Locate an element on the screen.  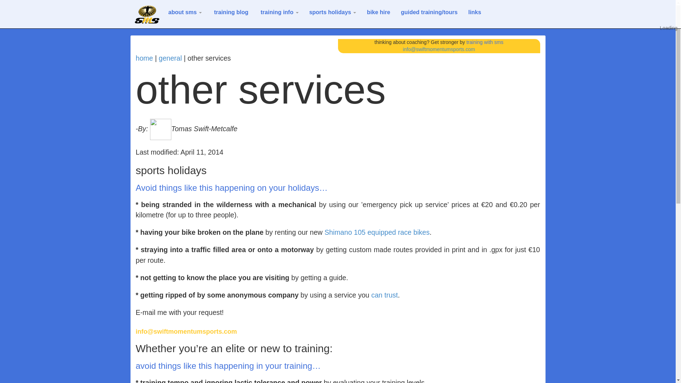
home is located at coordinates (144, 58).